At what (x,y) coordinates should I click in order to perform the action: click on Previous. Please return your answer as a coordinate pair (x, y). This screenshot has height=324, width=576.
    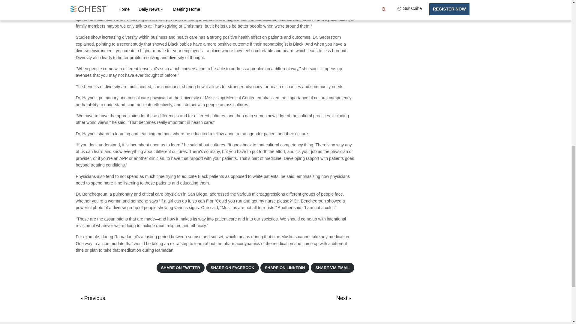
    Looking at the image, I should click on (93, 298).